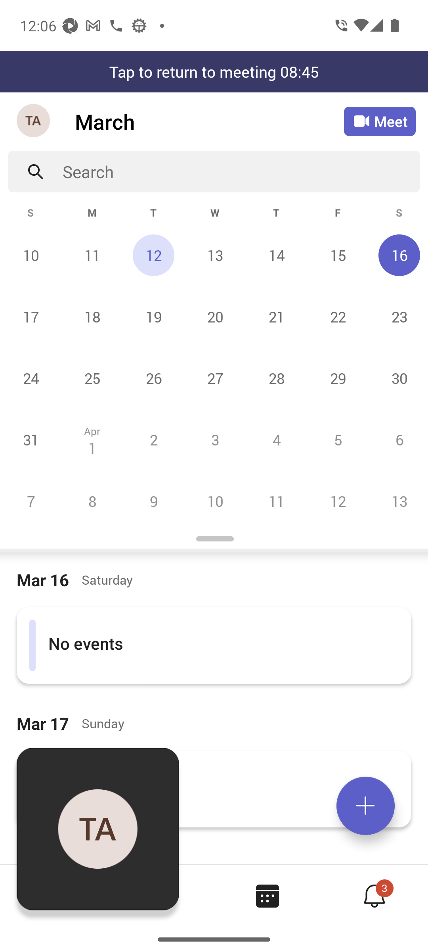  I want to click on Saturday, March 16, Selected 16, so click(398, 255).